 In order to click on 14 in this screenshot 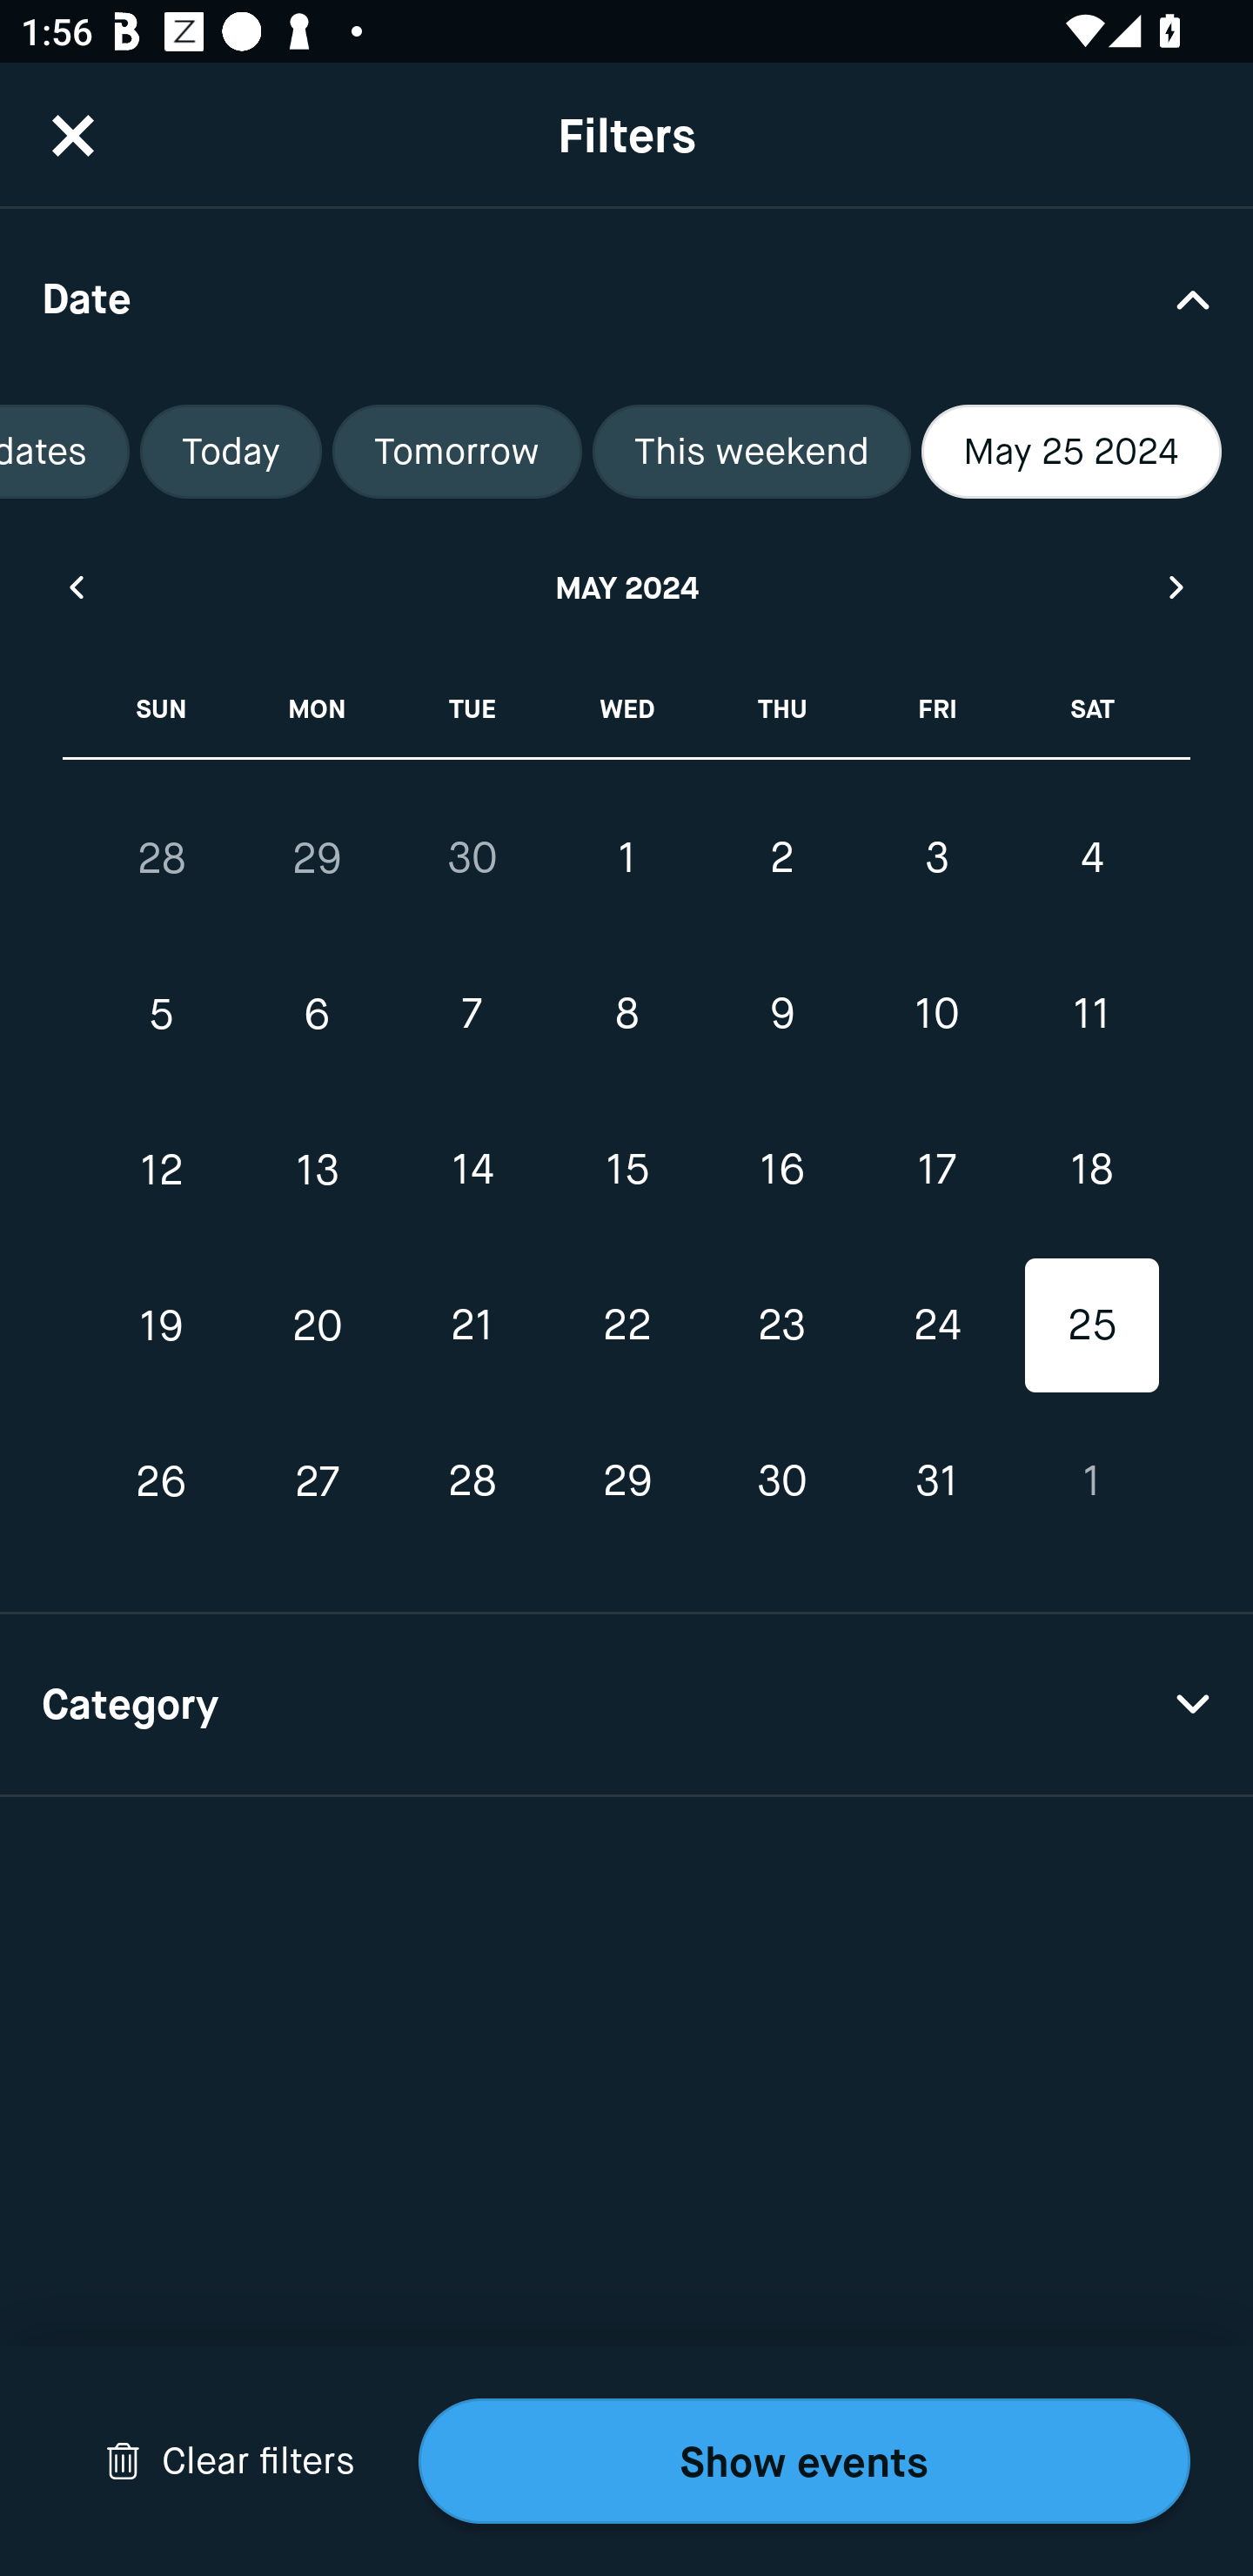, I will do `click(472, 1170)`.